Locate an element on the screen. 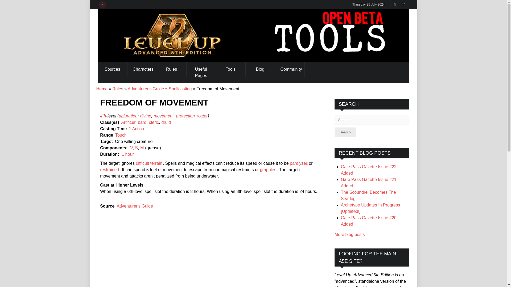 The image size is (511, 287). Level Up is located at coordinates (253, 36).